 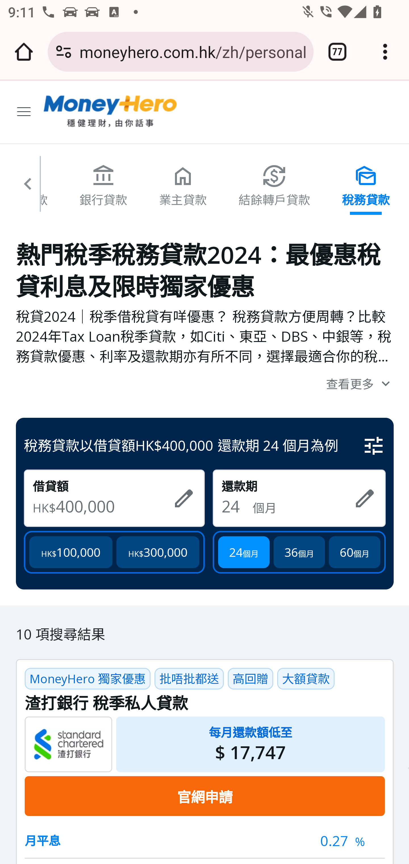 I want to click on tune, so click(x=374, y=446).